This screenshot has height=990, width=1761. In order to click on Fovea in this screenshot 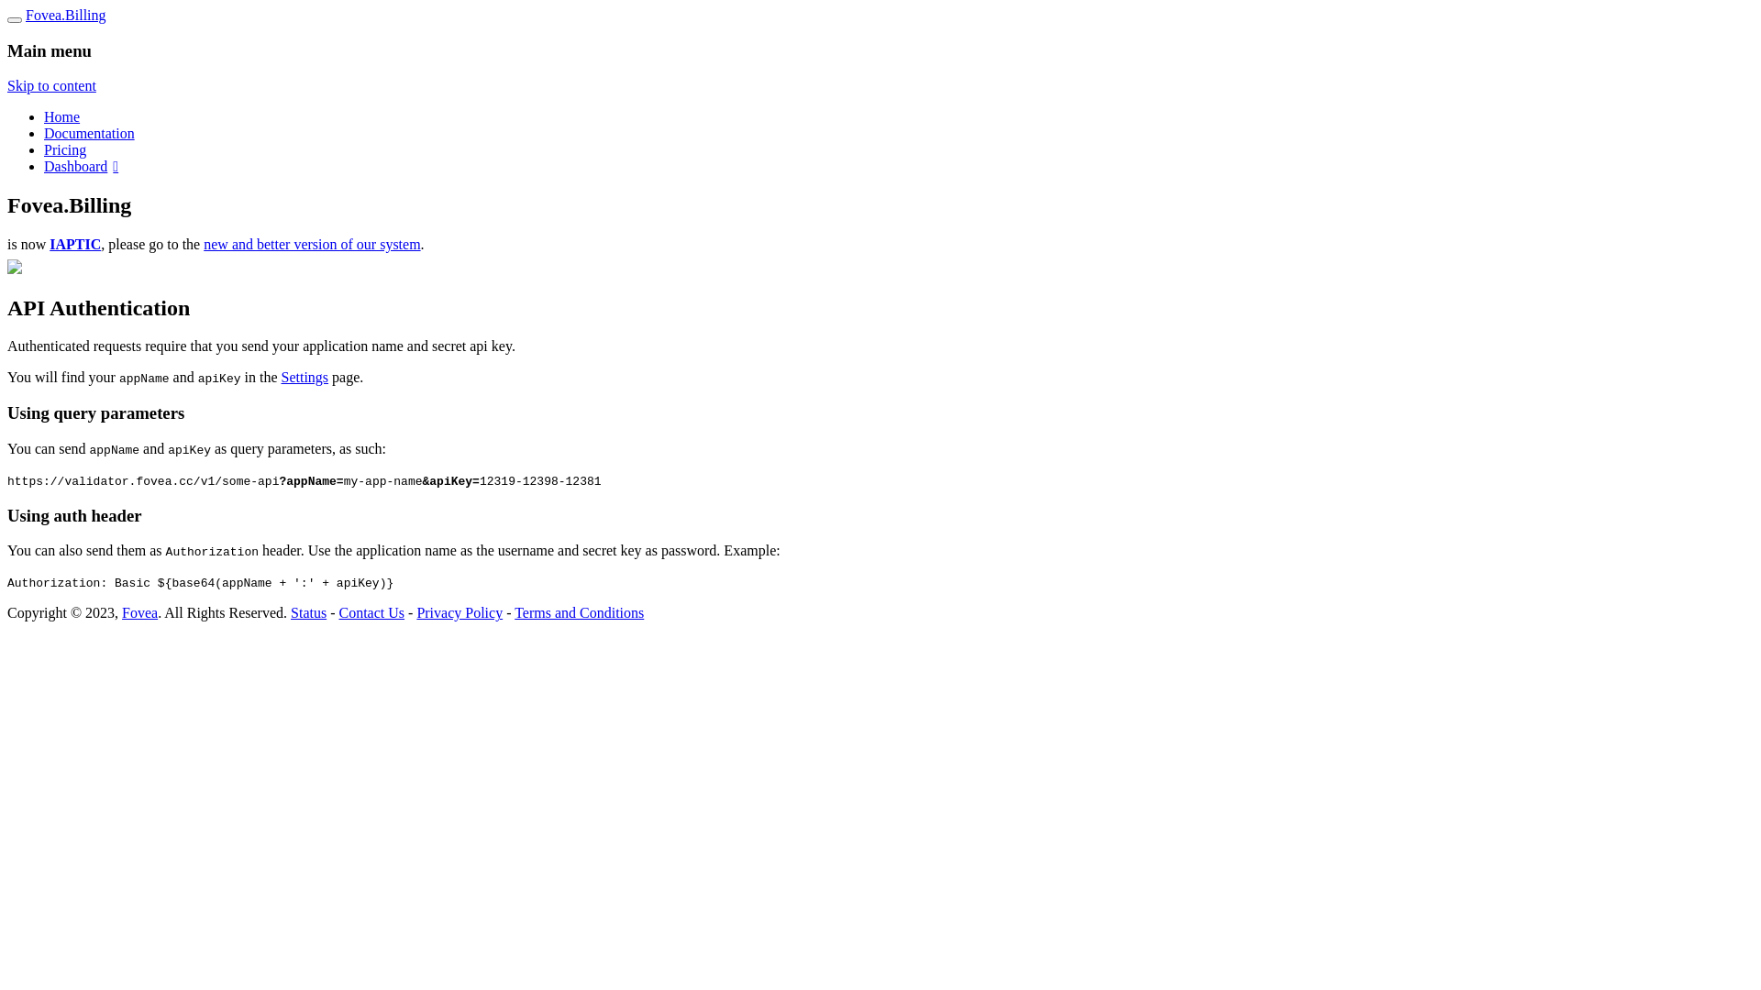, I will do `click(139, 612)`.